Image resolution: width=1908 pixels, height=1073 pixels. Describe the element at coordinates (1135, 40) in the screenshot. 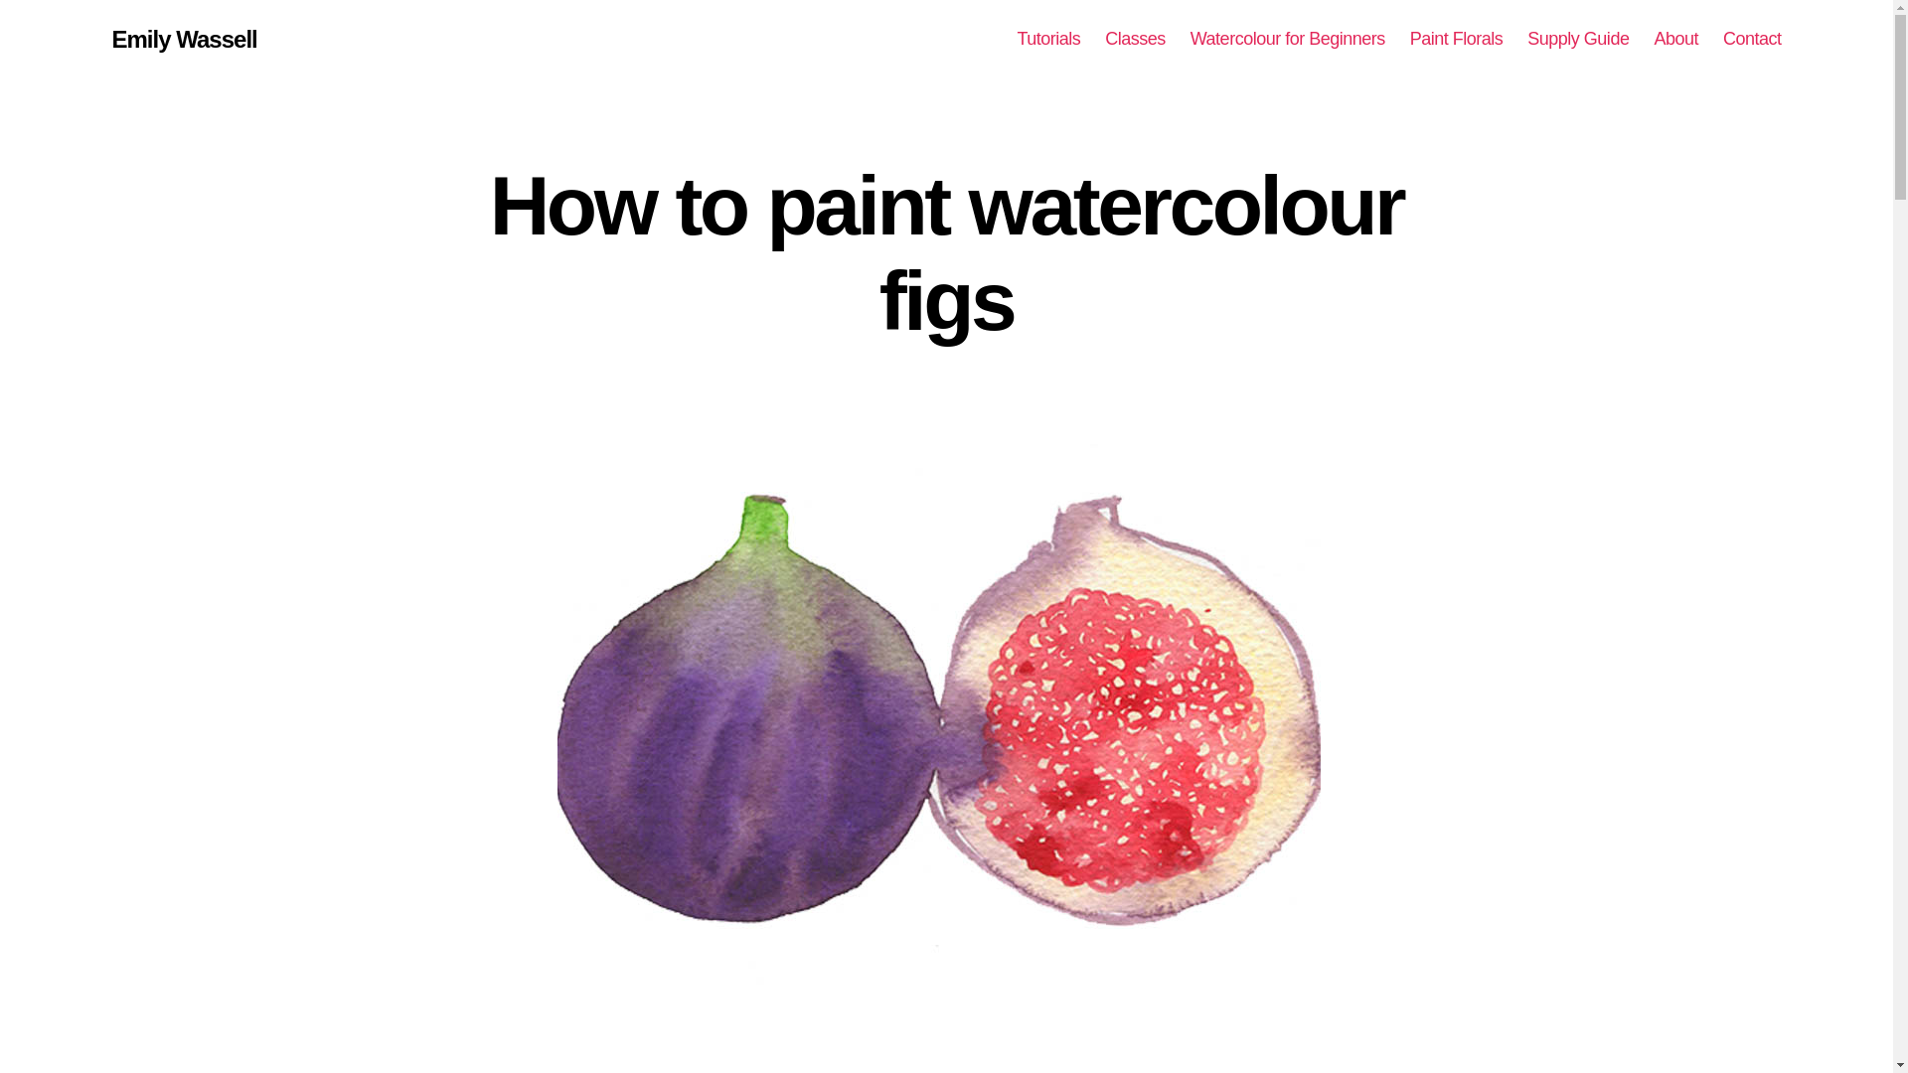

I see `Classes` at that location.